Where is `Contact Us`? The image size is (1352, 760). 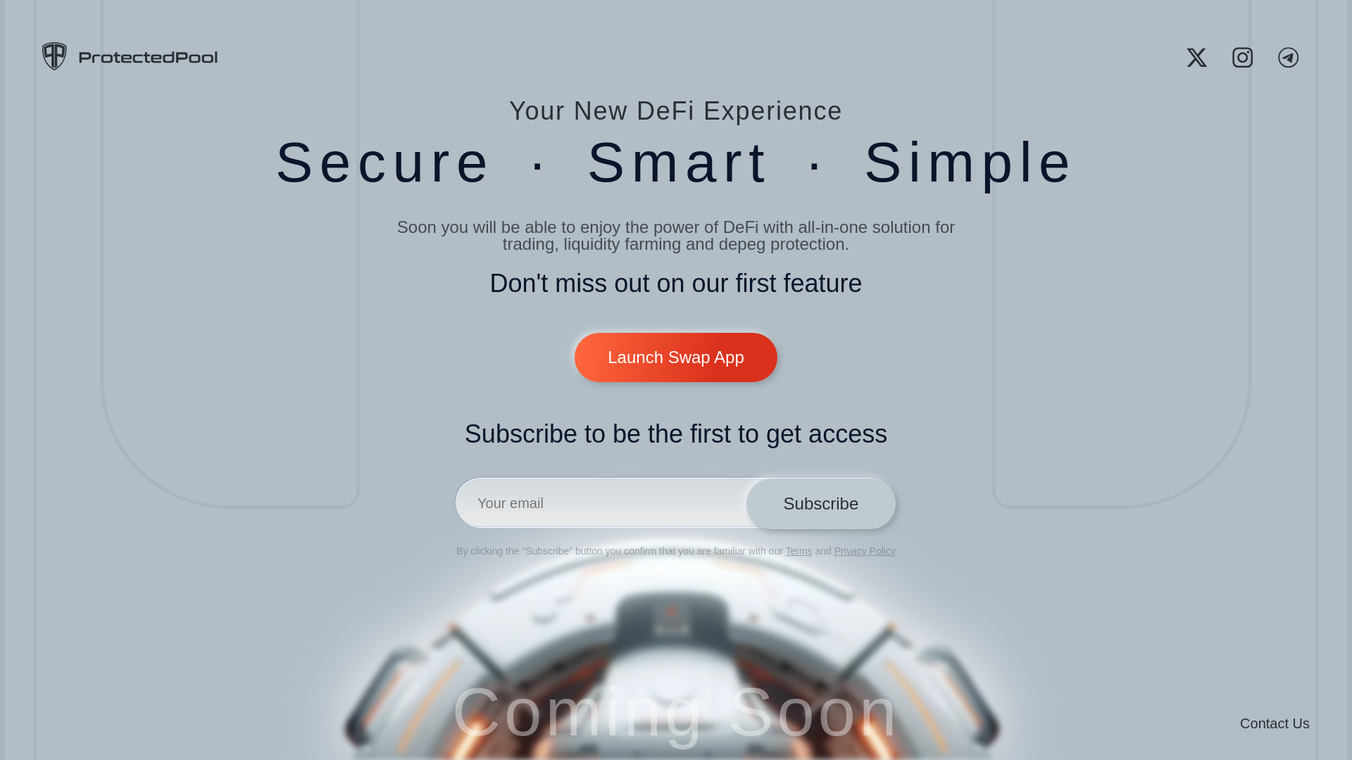
Contact Us is located at coordinates (1275, 723).